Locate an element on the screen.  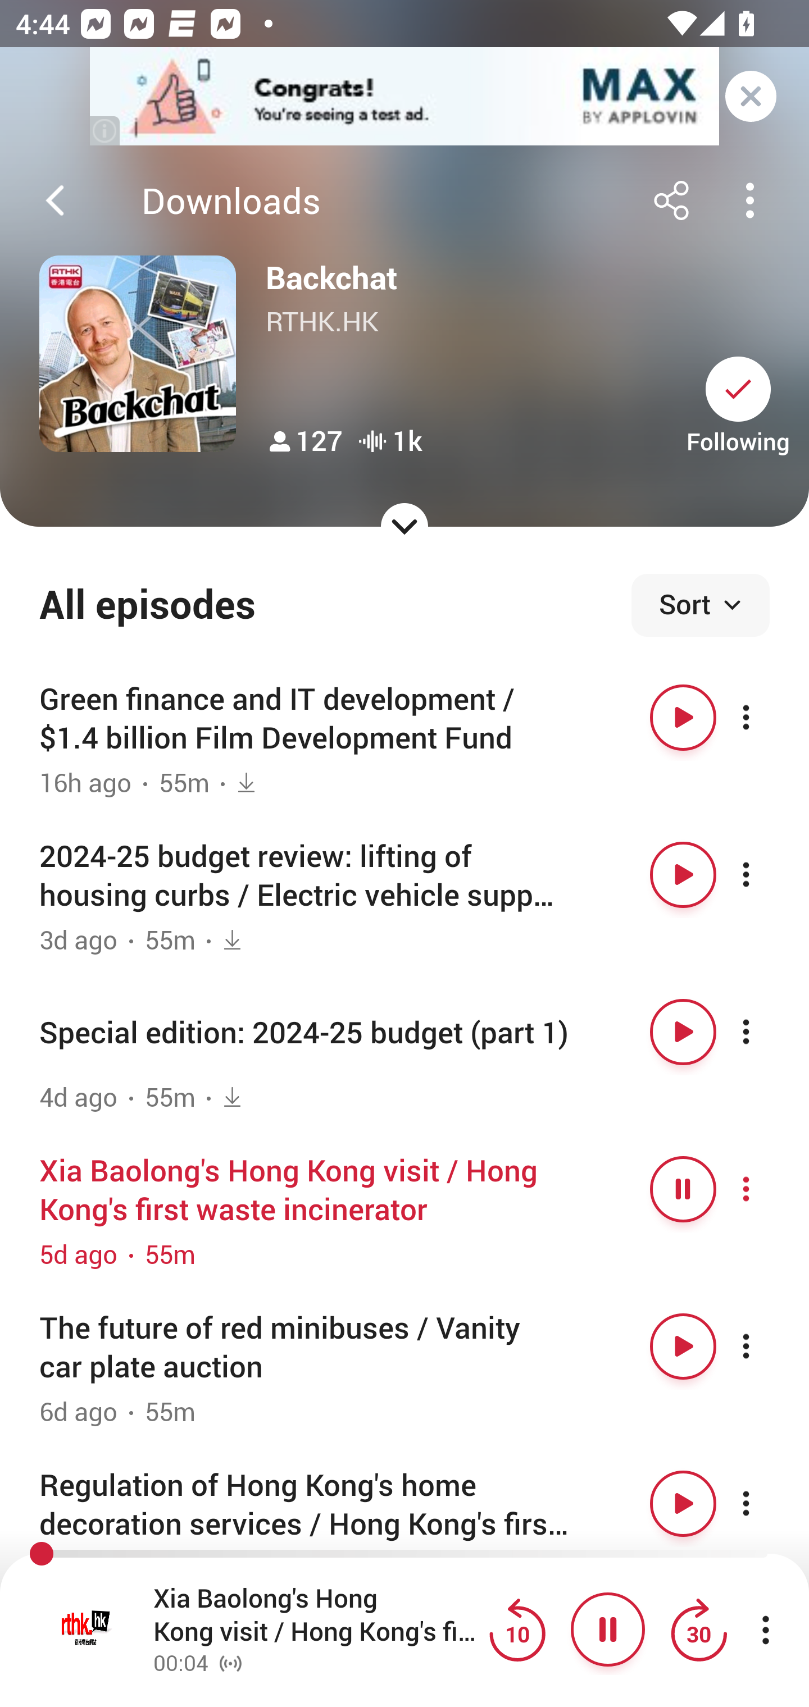
More options is located at coordinates (765, 1188).